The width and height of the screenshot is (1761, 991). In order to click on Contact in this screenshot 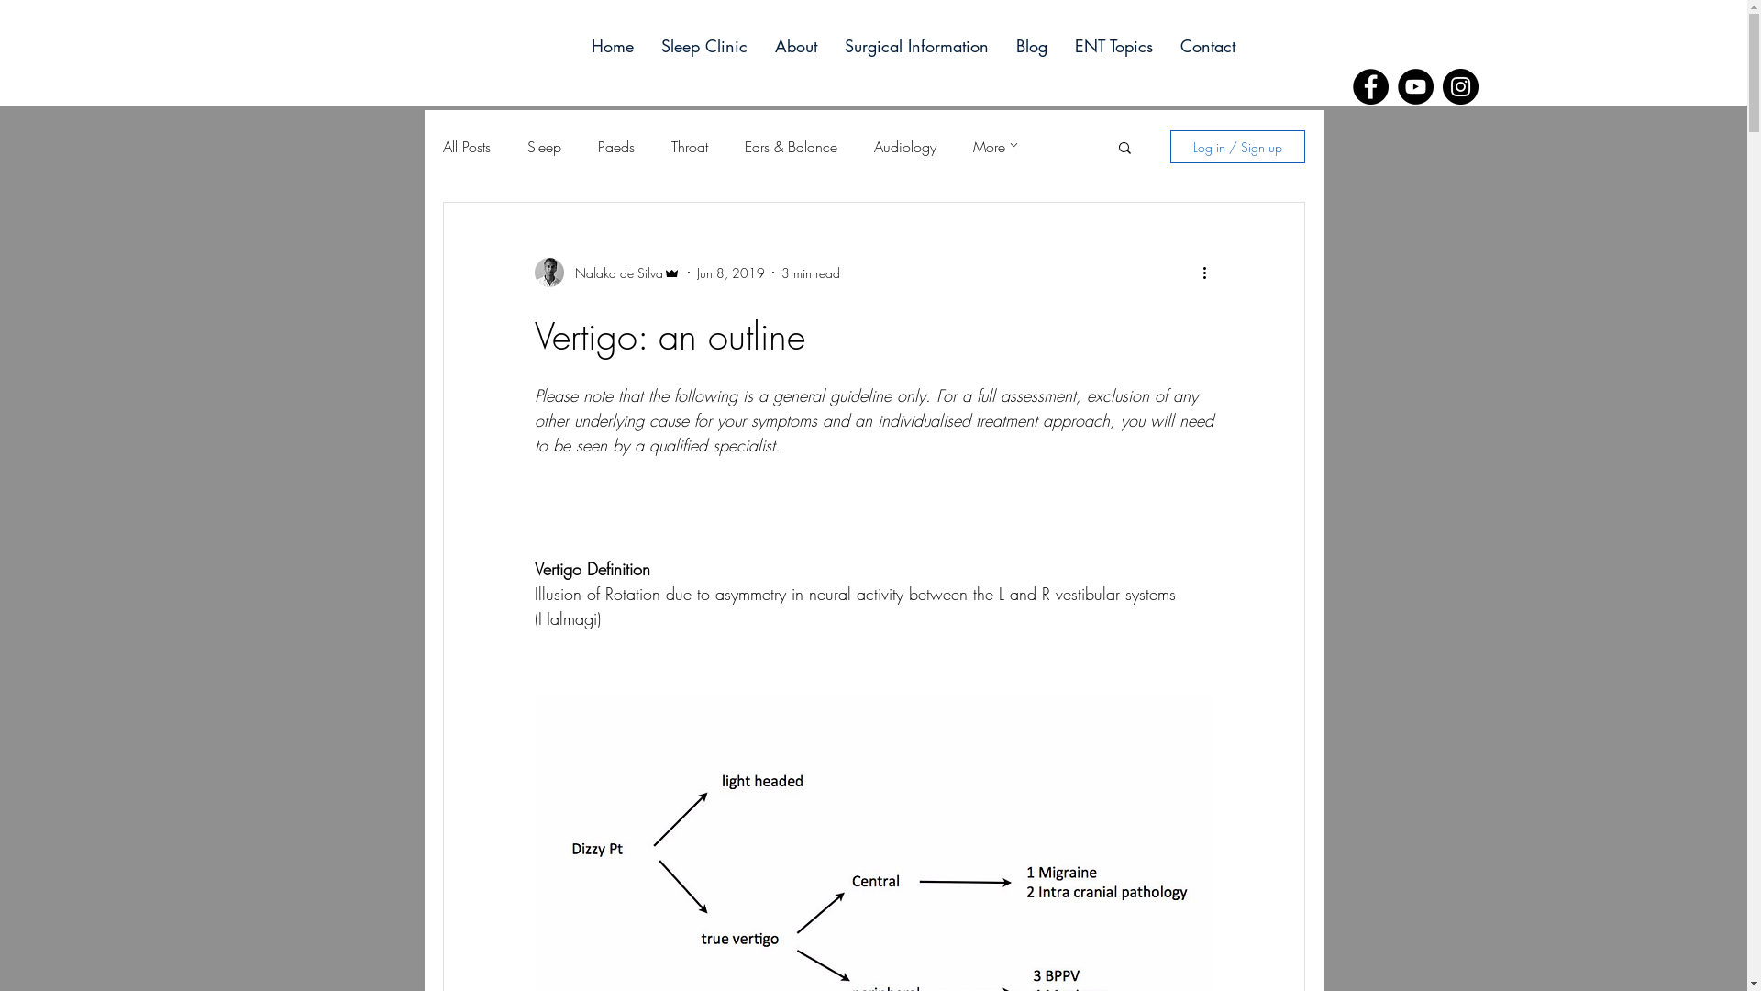, I will do `click(1202, 46)`.